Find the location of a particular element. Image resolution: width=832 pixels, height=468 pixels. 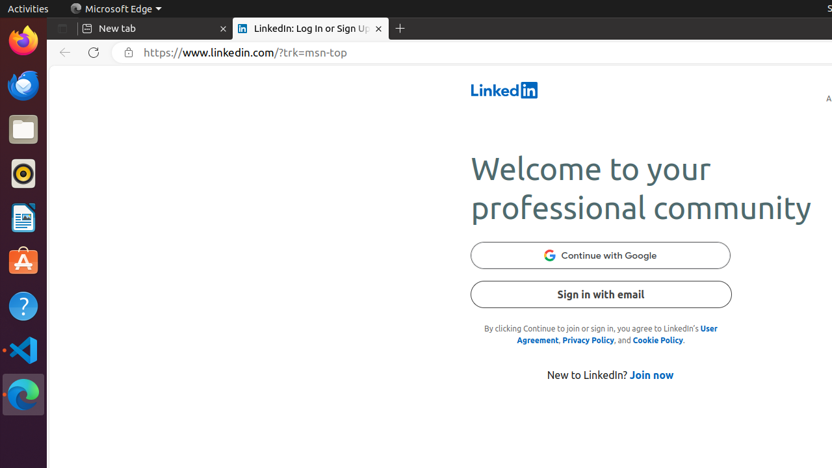

Cookie Policy is located at coordinates (658, 341).